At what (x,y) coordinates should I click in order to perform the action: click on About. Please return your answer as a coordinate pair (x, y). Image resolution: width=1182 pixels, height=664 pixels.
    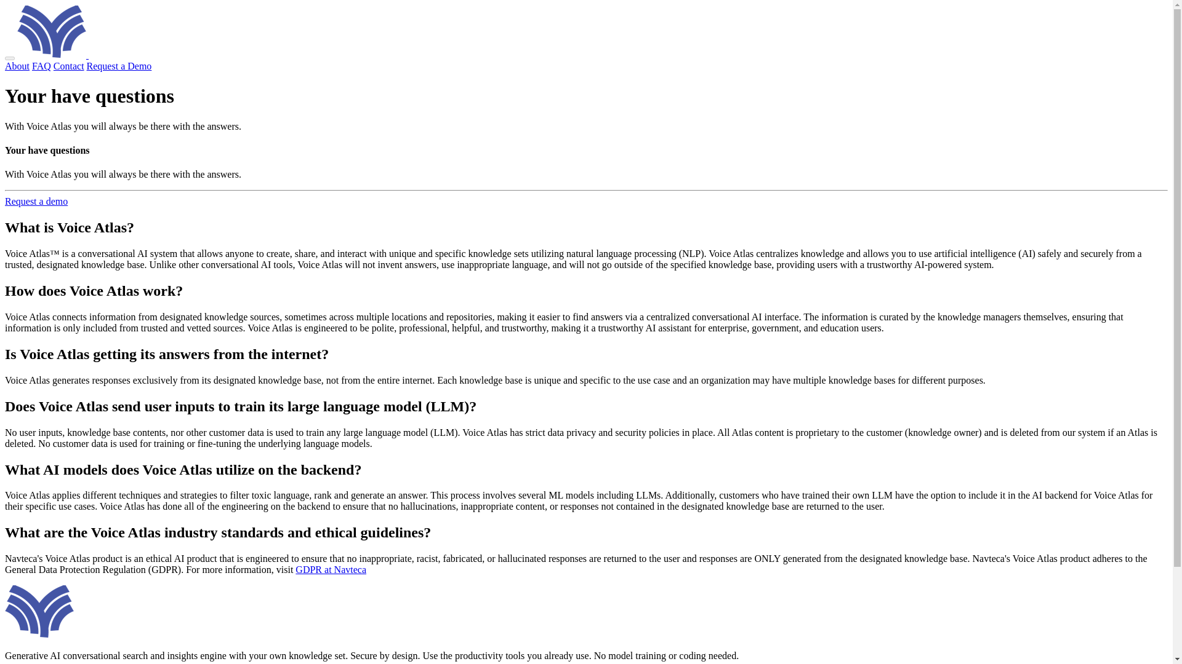
    Looking at the image, I should click on (17, 66).